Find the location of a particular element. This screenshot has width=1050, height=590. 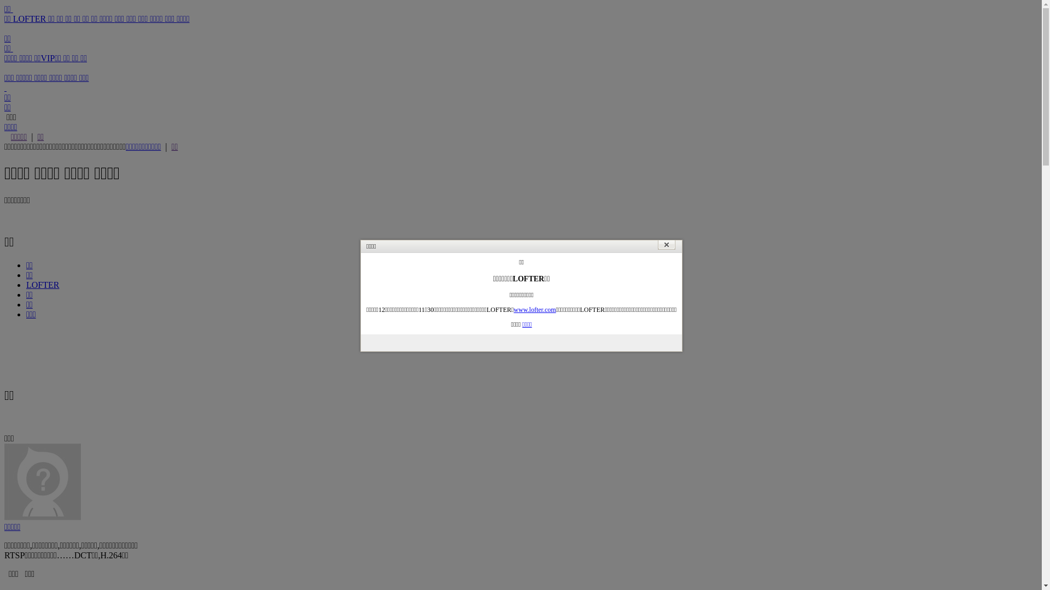

  is located at coordinates (5, 87).